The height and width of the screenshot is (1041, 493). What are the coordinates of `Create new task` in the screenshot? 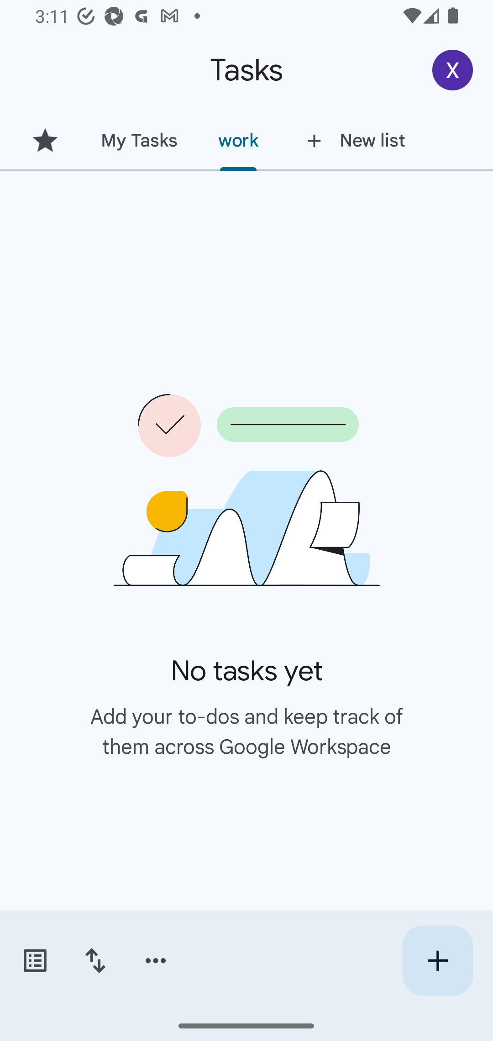 It's located at (437, 961).